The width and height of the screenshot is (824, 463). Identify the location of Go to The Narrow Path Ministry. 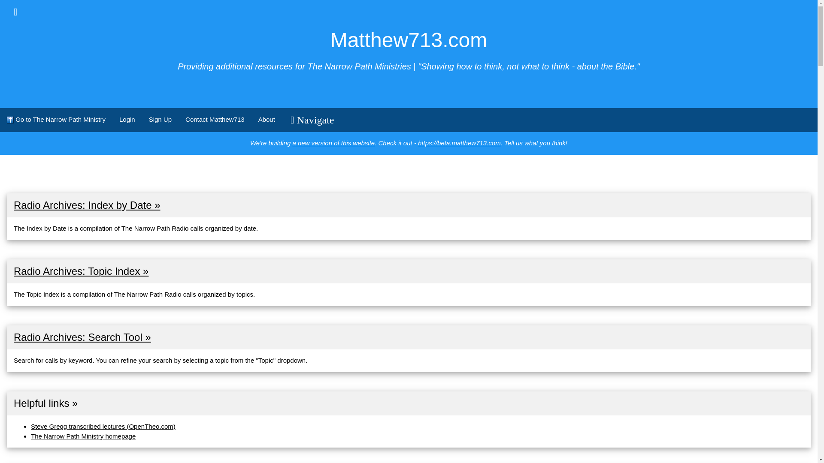
(56, 119).